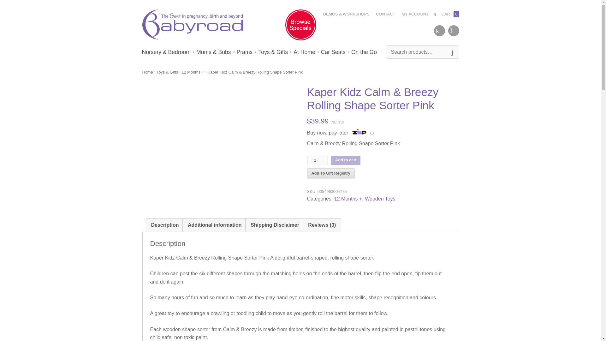  What do you see at coordinates (385, 14) in the screenshot?
I see `CONTACT` at bounding box center [385, 14].